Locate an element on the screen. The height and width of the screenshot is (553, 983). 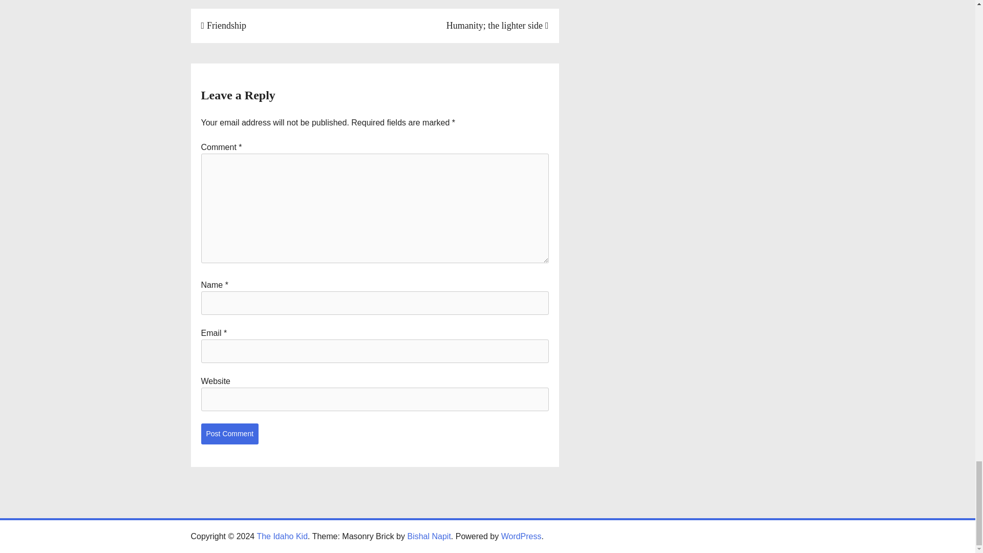
Friendship is located at coordinates (223, 26).